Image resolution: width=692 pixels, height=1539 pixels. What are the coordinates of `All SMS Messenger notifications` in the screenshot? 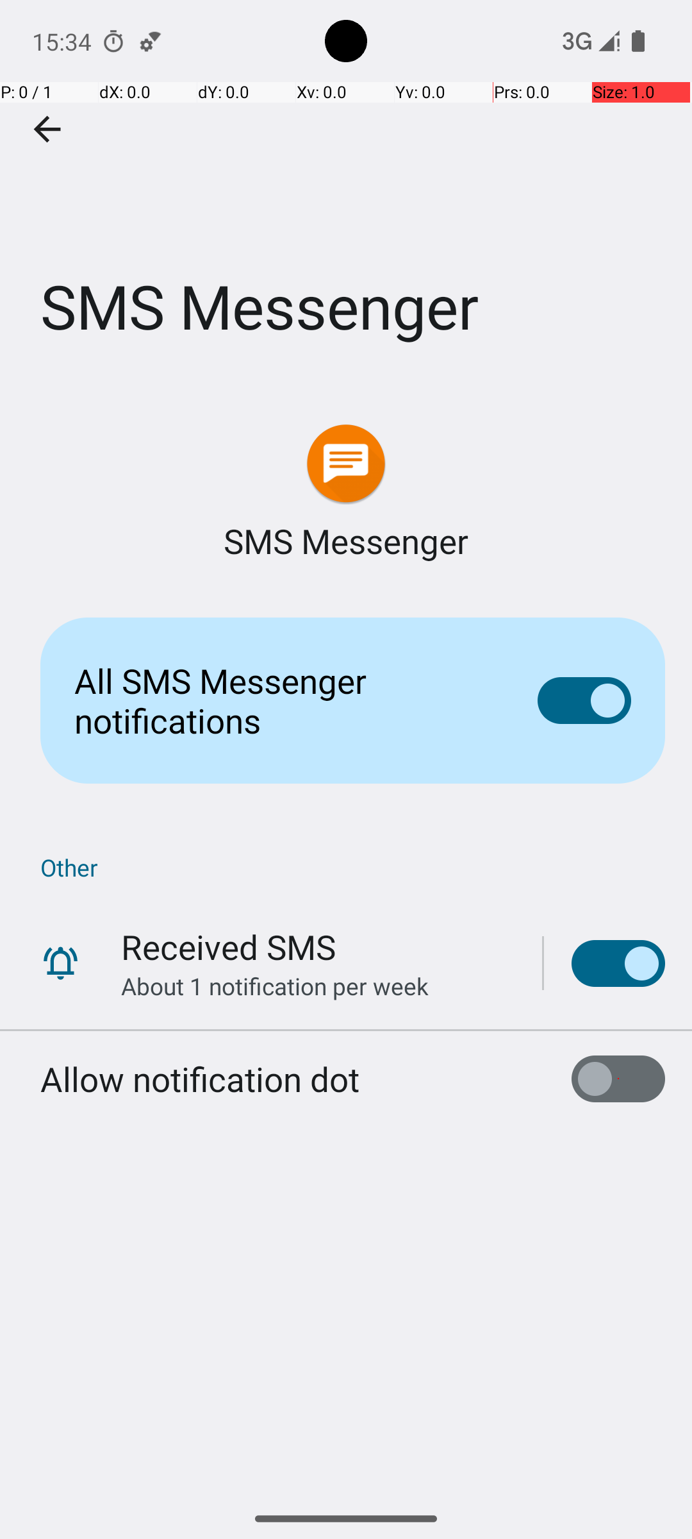 It's located at (286, 700).